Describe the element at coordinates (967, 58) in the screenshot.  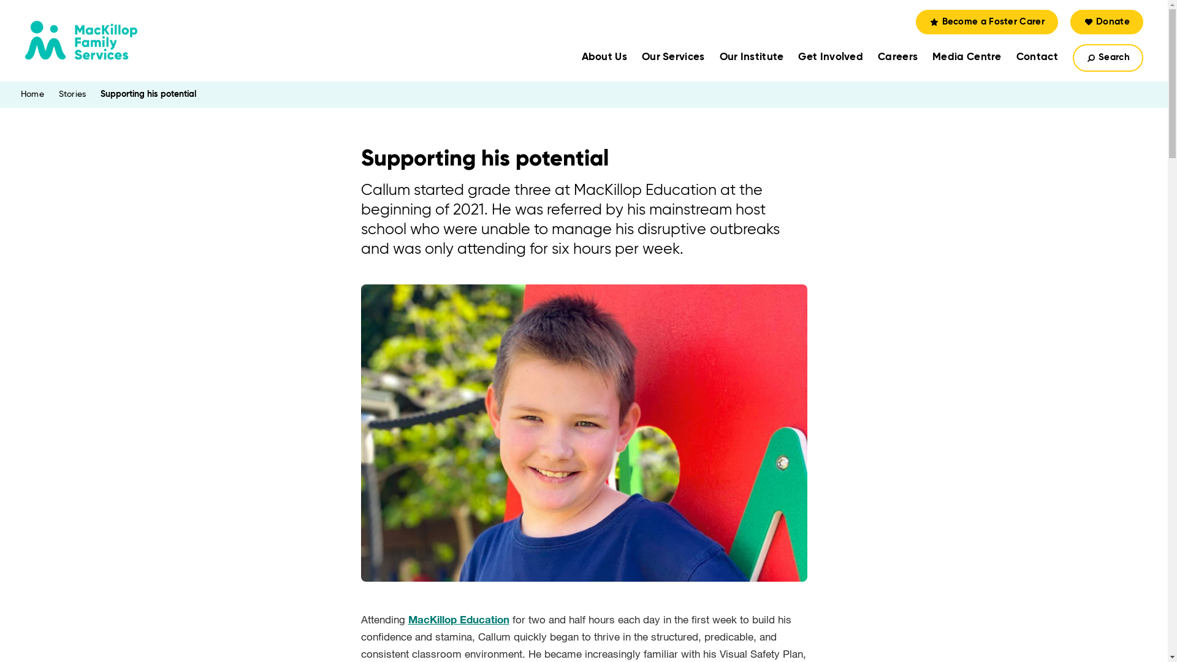
I see `Media Centre` at that location.